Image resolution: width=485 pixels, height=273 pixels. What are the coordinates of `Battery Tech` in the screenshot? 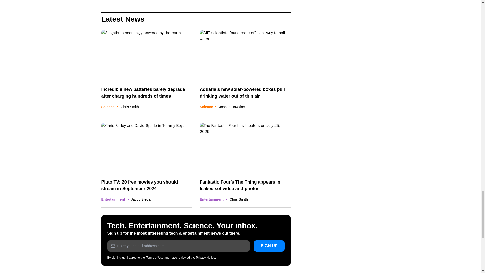 It's located at (147, 55).